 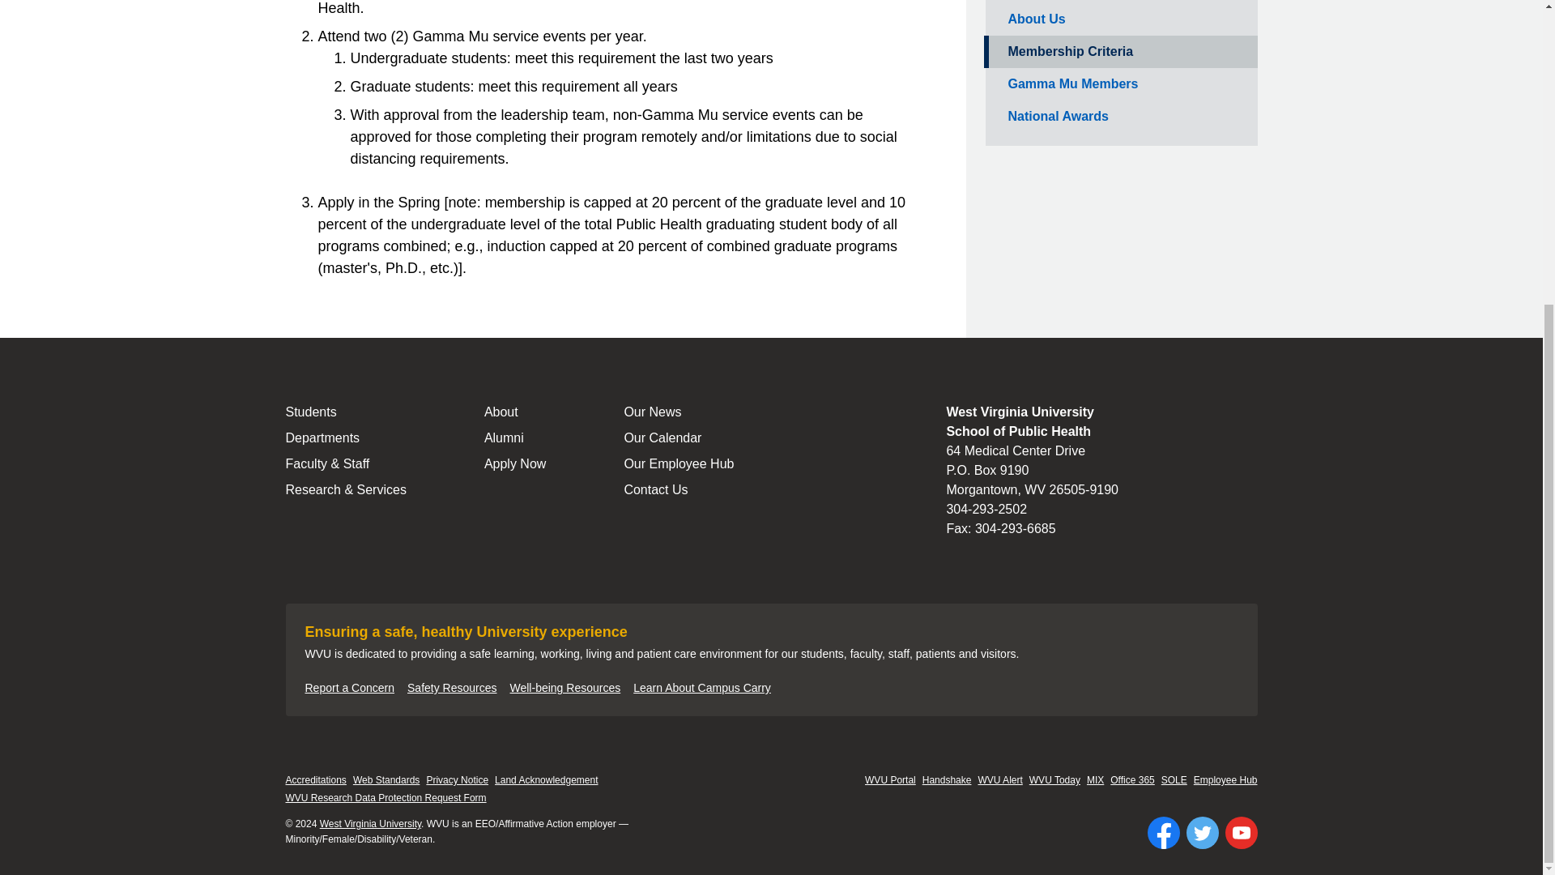 I want to click on Our News, so click(x=679, y=412).